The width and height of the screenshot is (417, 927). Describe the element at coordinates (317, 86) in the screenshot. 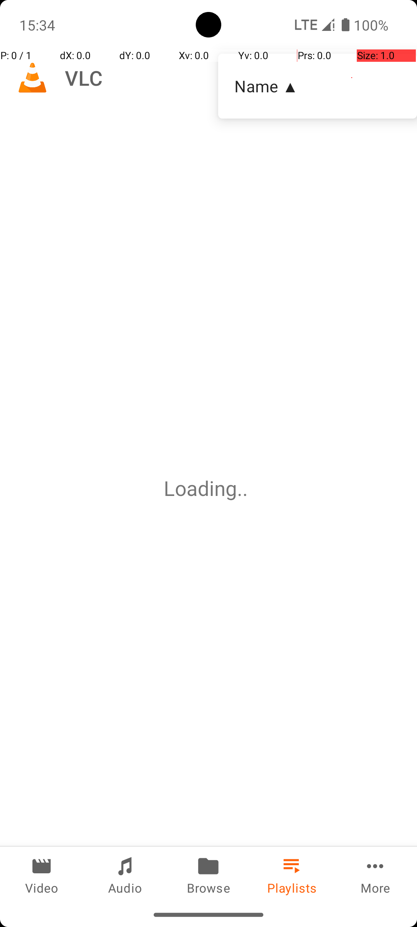

I see `Name. Ascending` at that location.